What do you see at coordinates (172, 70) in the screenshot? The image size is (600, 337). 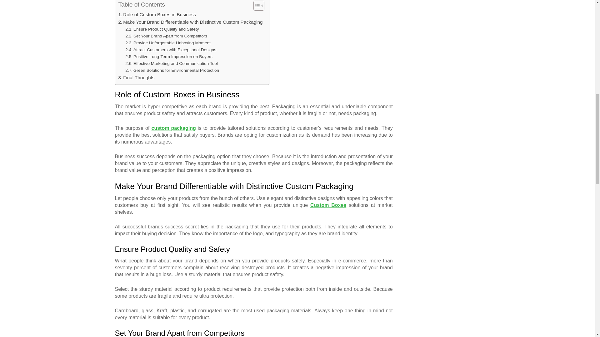 I see `Green Solutions for Environmental Protection` at bounding box center [172, 70].